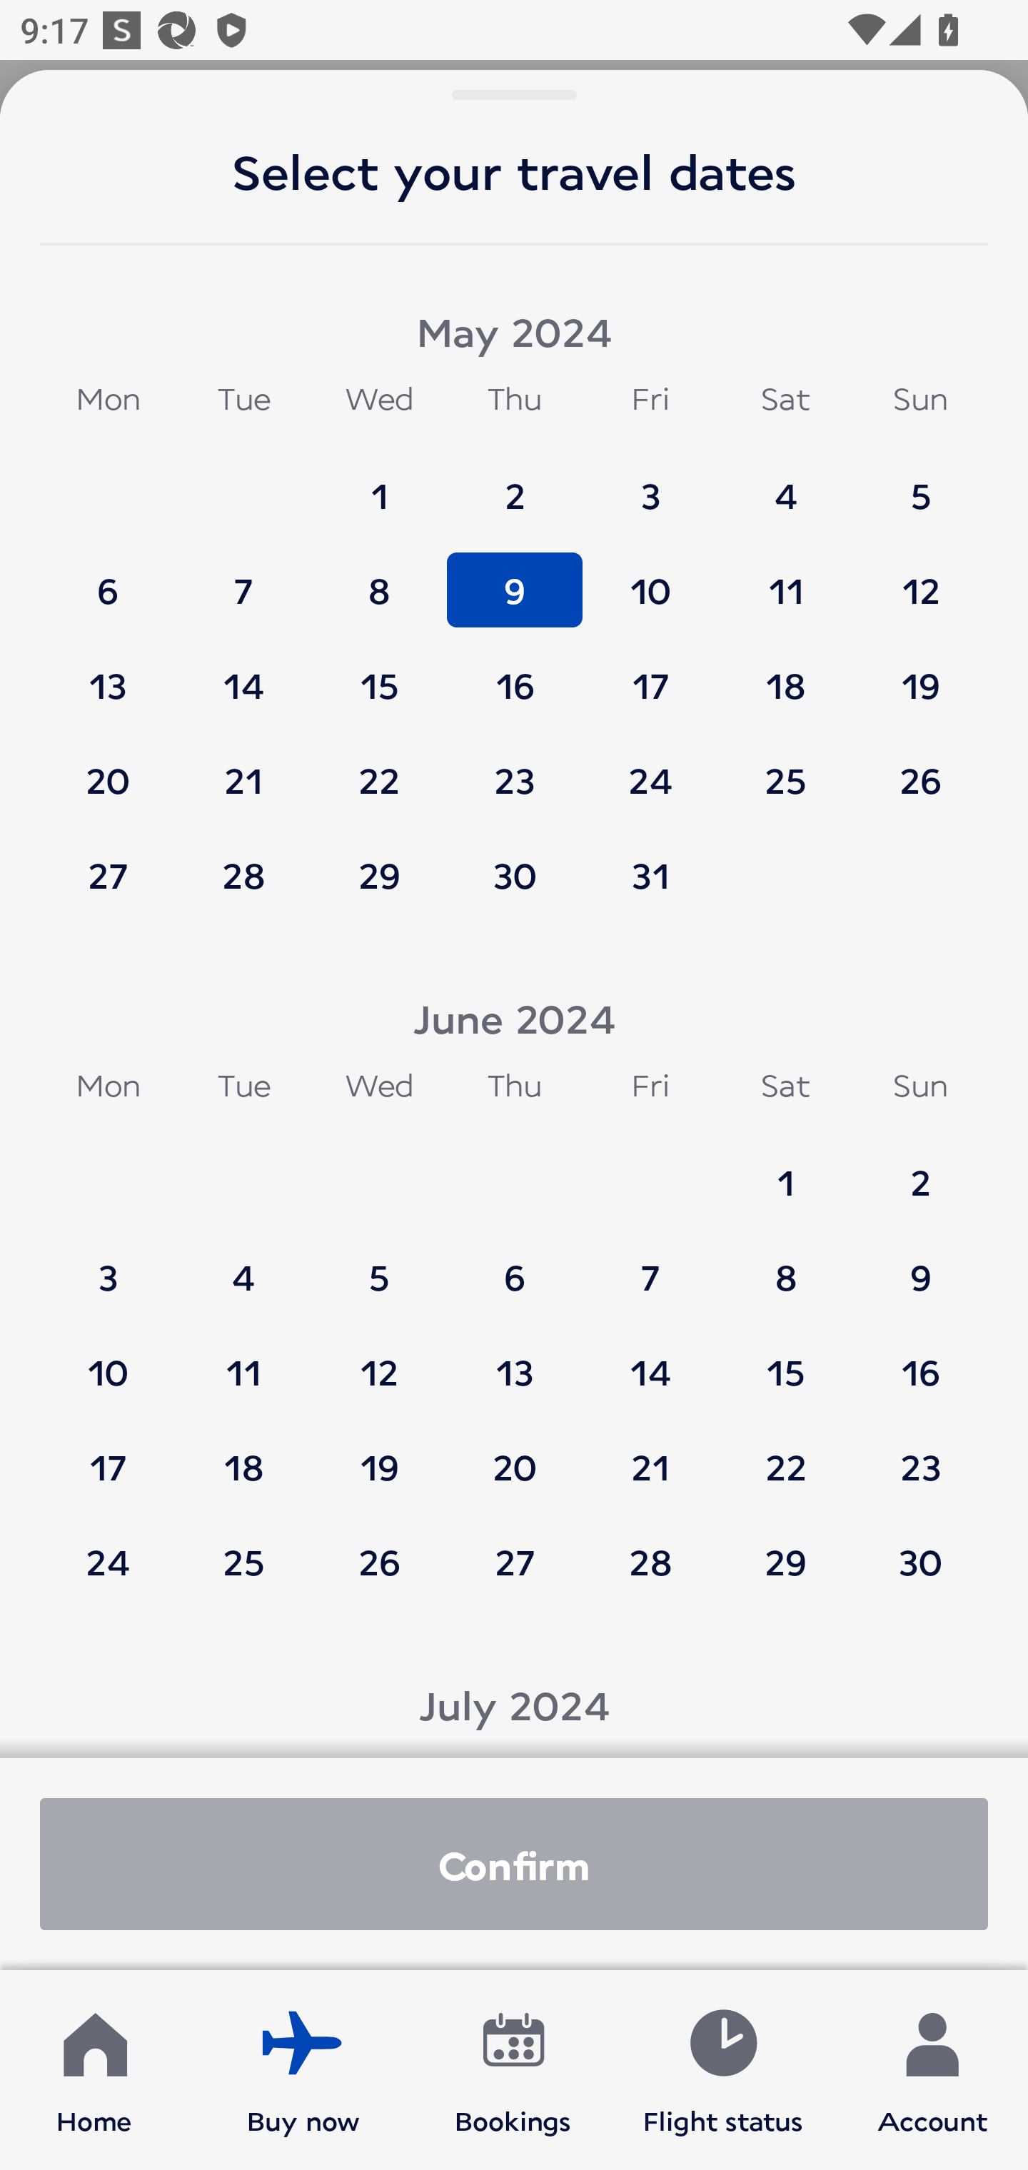  What do you see at coordinates (379, 875) in the screenshot?
I see `29` at bounding box center [379, 875].